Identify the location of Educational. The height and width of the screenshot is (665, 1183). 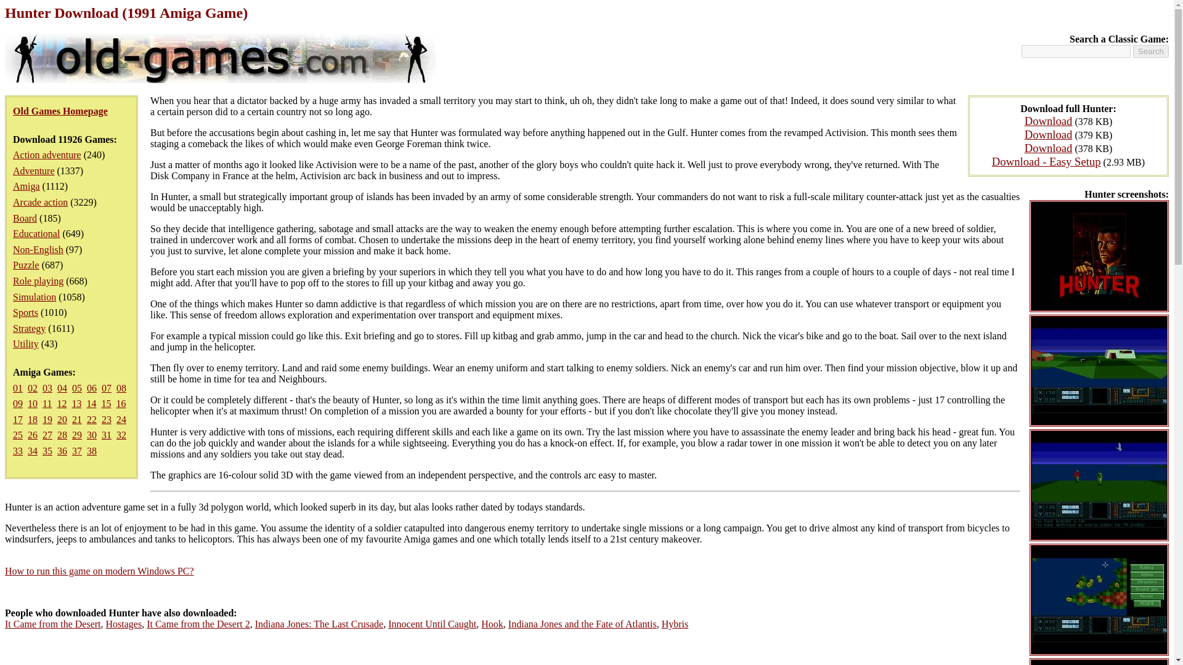
(36, 233).